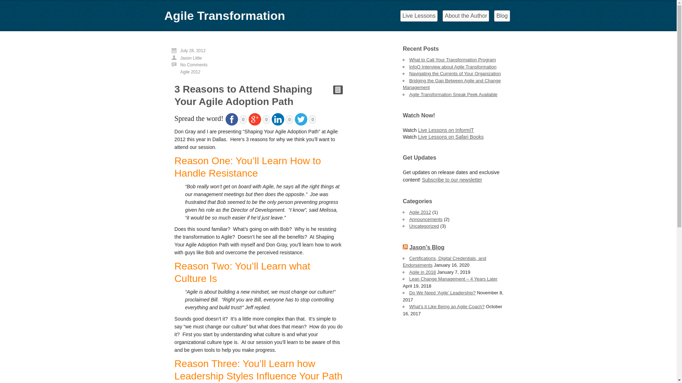  I want to click on Live Lessons, so click(419, 16).